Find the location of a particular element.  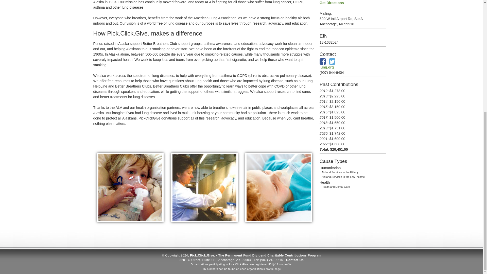

lung.org is located at coordinates (326, 67).